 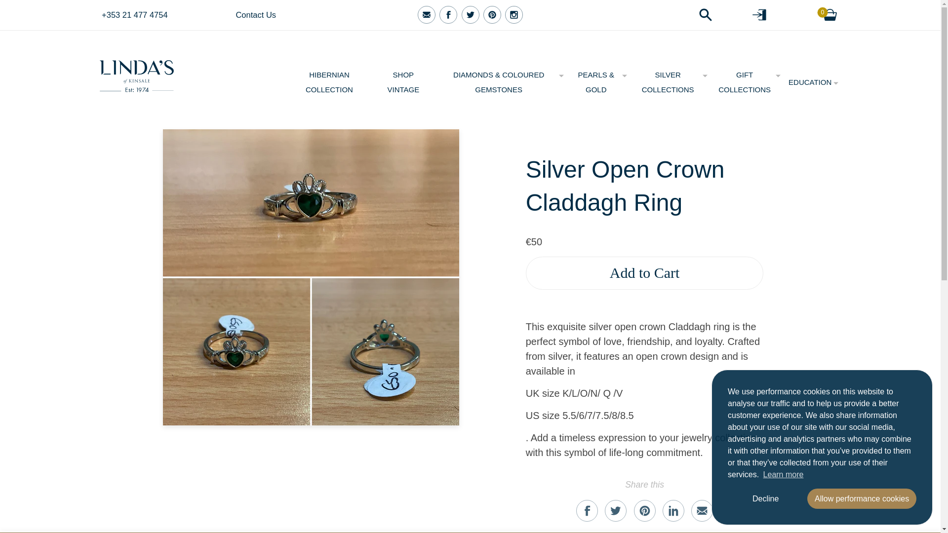 What do you see at coordinates (688, 15) in the screenshot?
I see `Search` at bounding box center [688, 15].